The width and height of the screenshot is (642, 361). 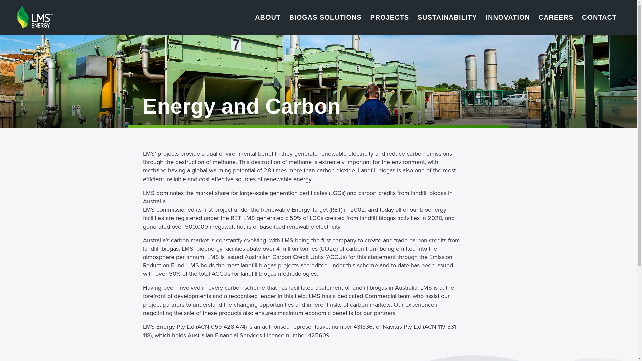 I want to click on CAREERS, so click(x=556, y=17).